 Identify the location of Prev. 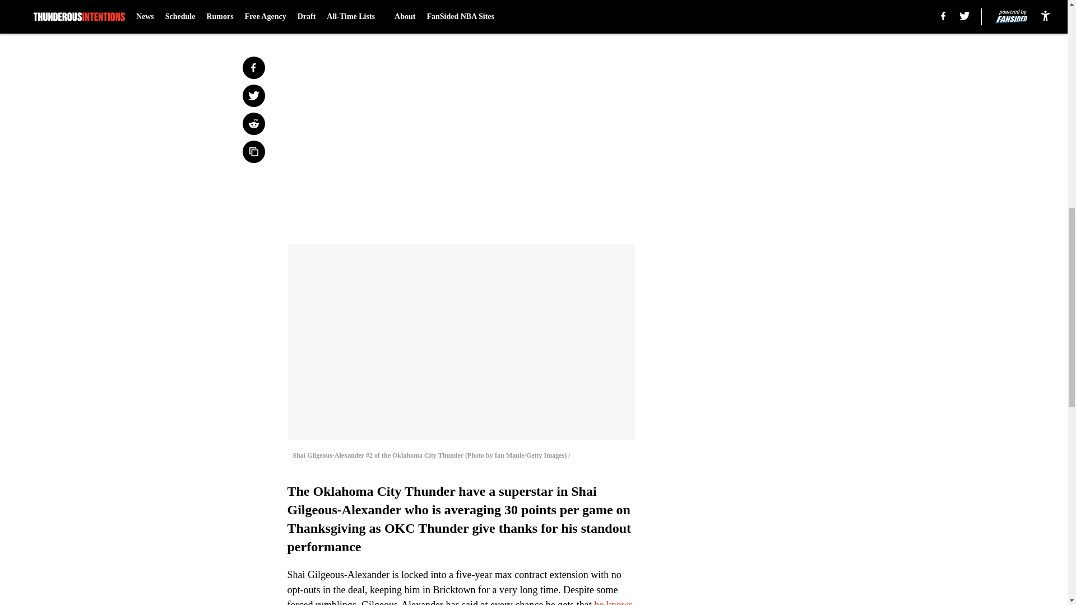
(321, 15).